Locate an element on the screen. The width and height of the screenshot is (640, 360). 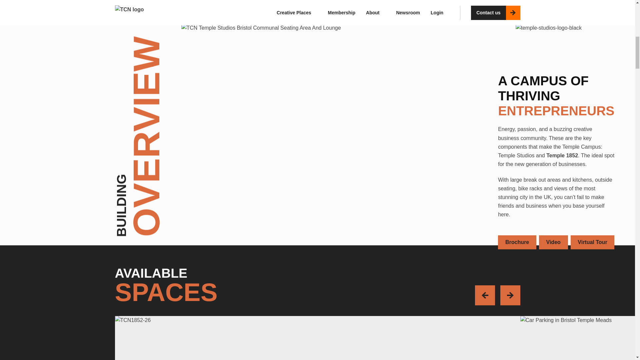
Availability is located at coordinates (437, 1).